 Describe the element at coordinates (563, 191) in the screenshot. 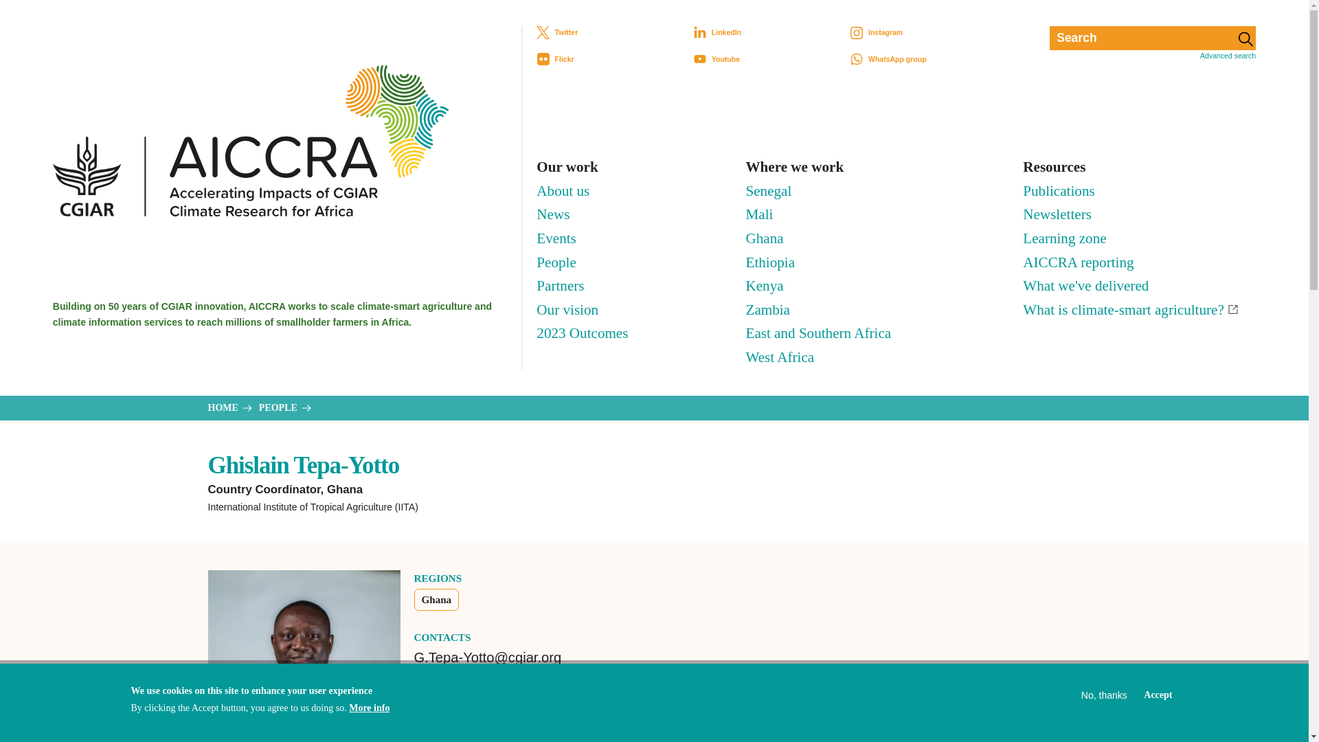

I see `About us` at that location.